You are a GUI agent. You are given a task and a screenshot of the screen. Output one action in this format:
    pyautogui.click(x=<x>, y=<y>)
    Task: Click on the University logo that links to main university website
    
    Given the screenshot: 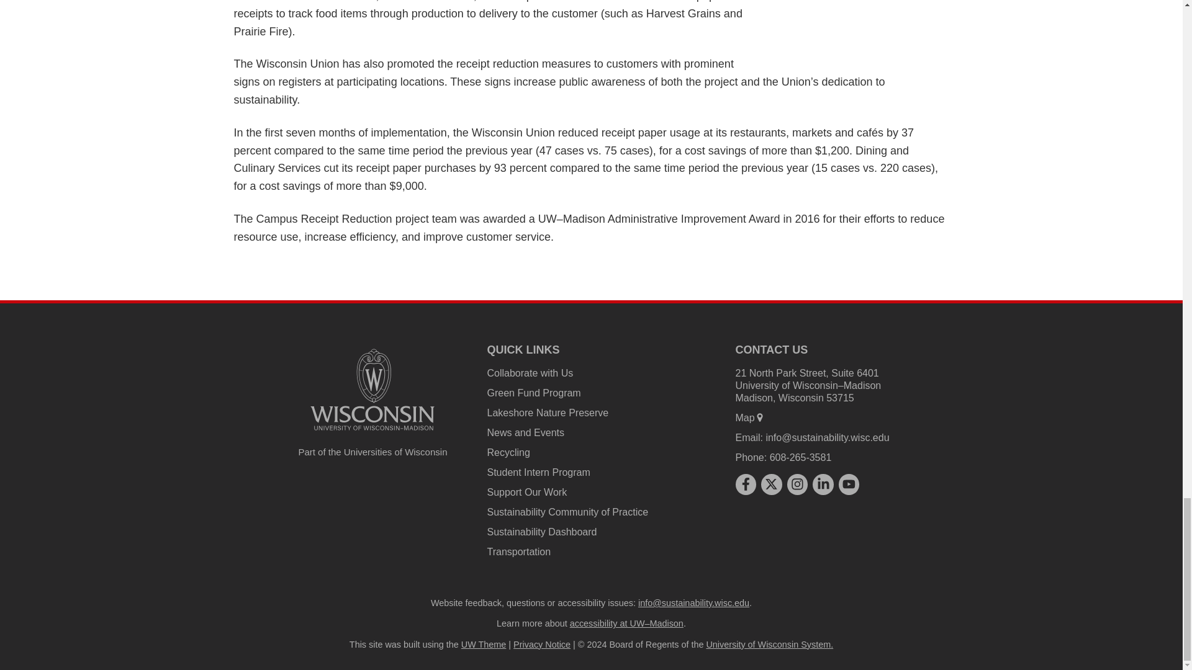 What is the action you would take?
    pyautogui.click(x=372, y=390)
    